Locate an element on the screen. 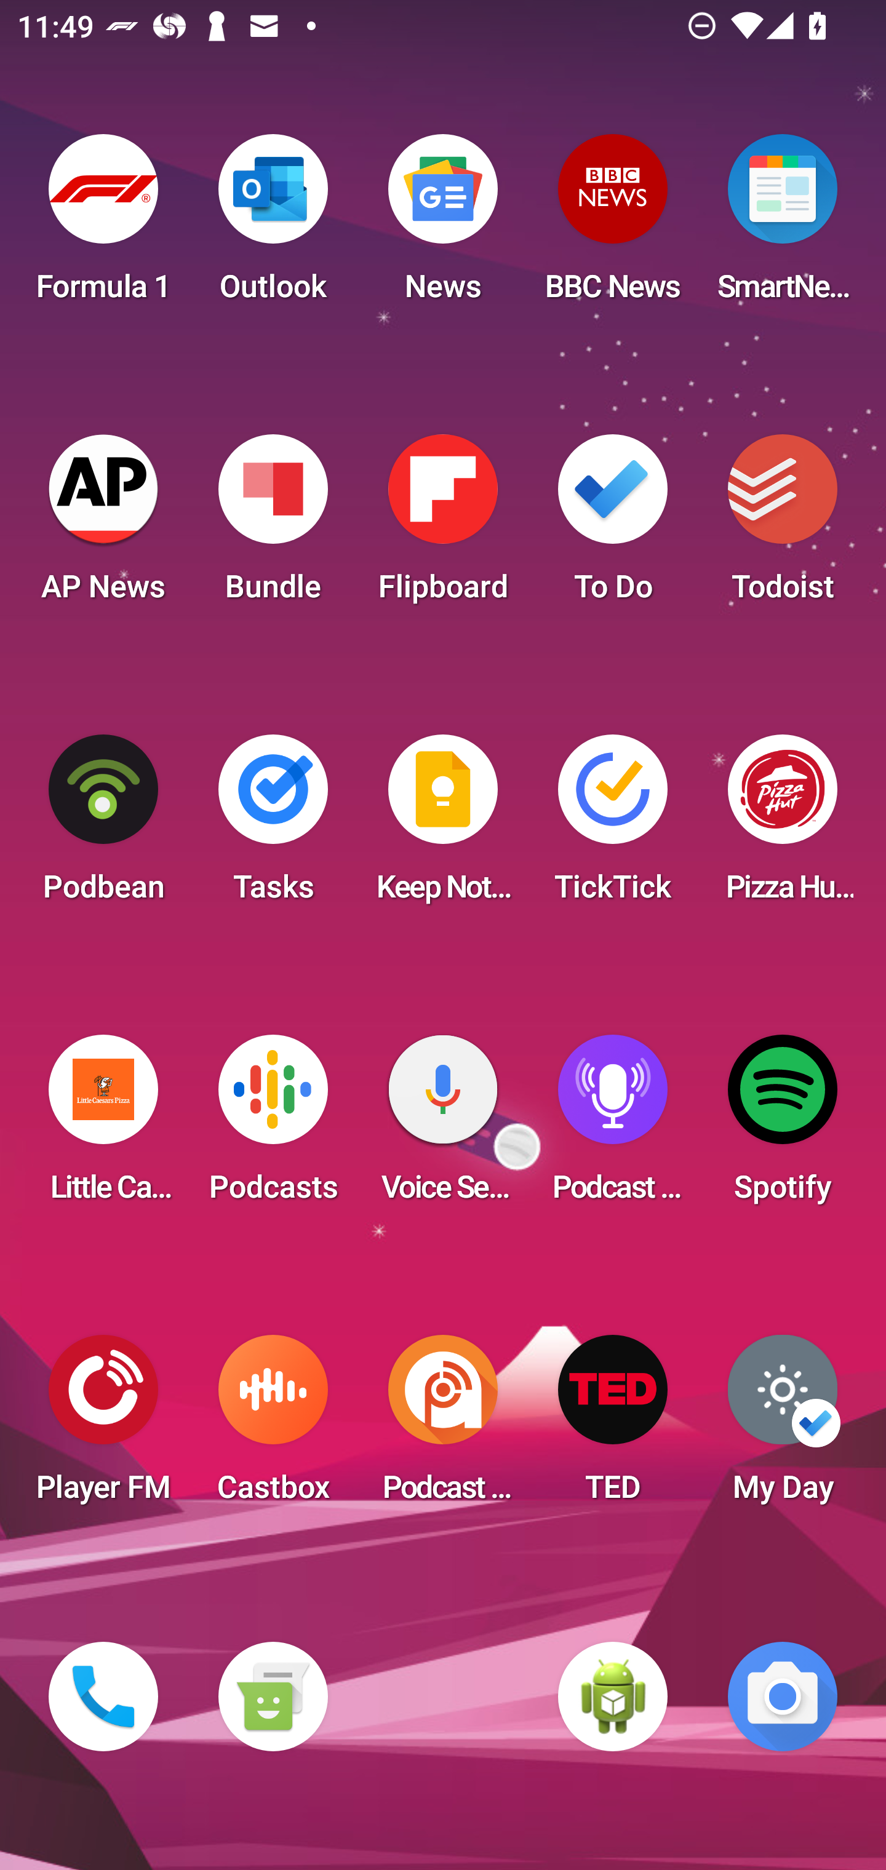 The height and width of the screenshot is (1870, 886). SmartNews is located at coordinates (783, 225).